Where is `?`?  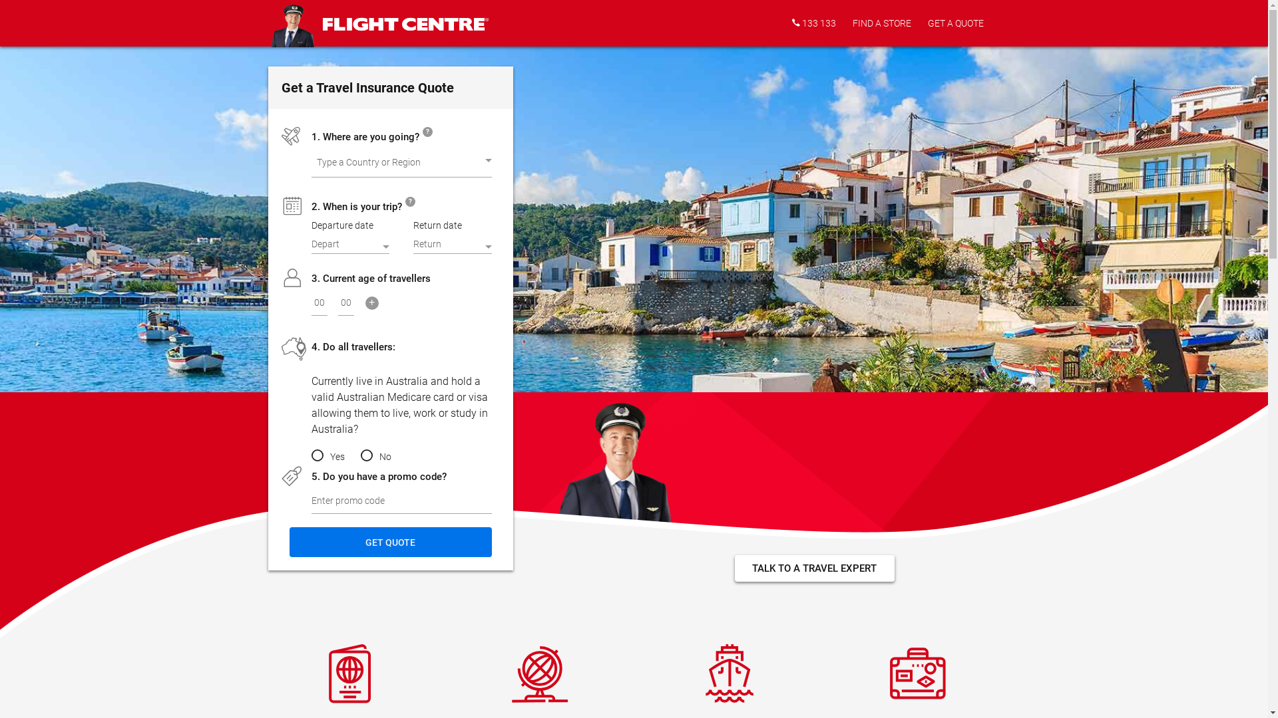
? is located at coordinates (410, 203).